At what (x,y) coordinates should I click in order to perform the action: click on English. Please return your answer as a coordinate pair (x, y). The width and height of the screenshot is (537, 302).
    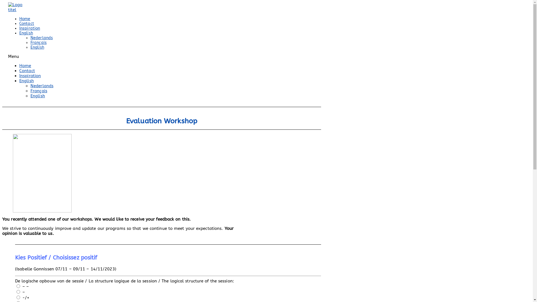
    Looking at the image, I should click on (27, 81).